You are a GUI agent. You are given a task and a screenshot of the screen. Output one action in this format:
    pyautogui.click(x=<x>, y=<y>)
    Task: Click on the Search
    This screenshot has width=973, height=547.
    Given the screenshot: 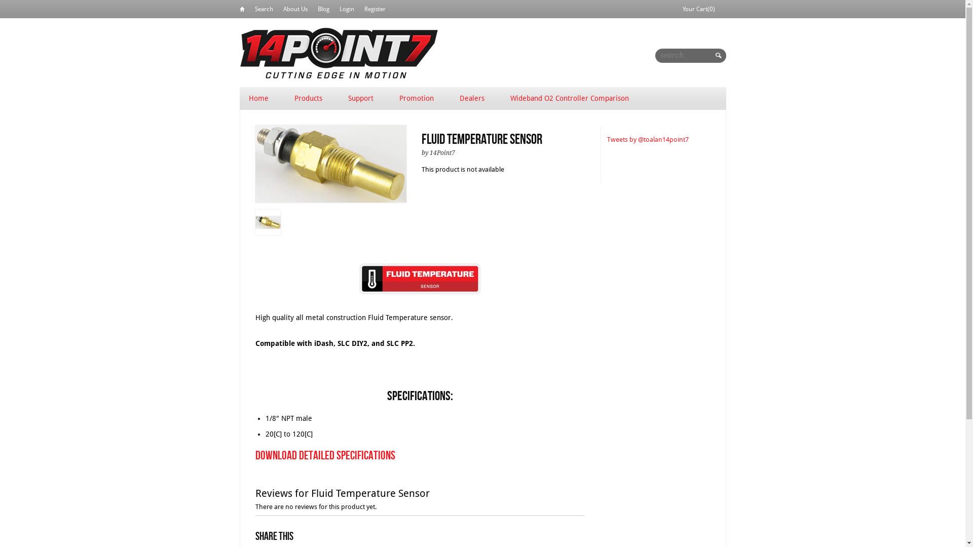 What is the action you would take?
    pyautogui.click(x=264, y=9)
    